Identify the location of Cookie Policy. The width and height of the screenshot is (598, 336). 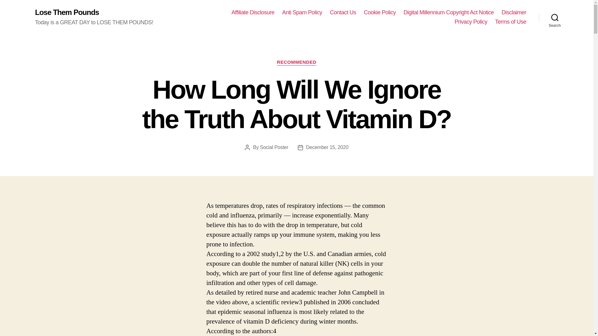
(380, 12).